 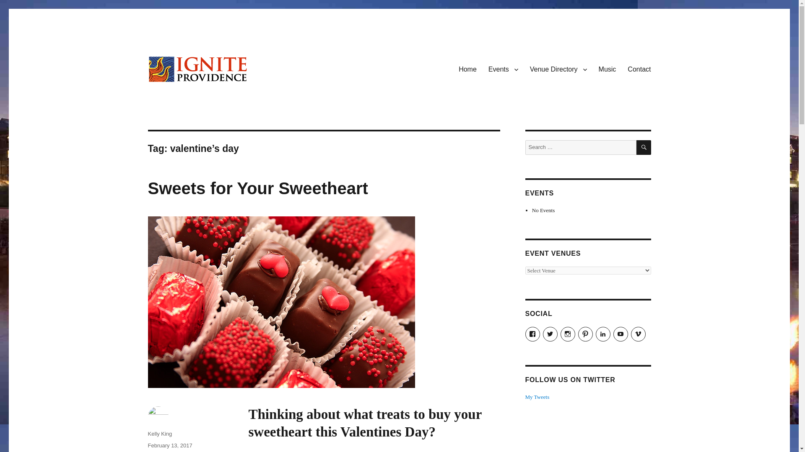 I want to click on Contact, so click(x=639, y=69).